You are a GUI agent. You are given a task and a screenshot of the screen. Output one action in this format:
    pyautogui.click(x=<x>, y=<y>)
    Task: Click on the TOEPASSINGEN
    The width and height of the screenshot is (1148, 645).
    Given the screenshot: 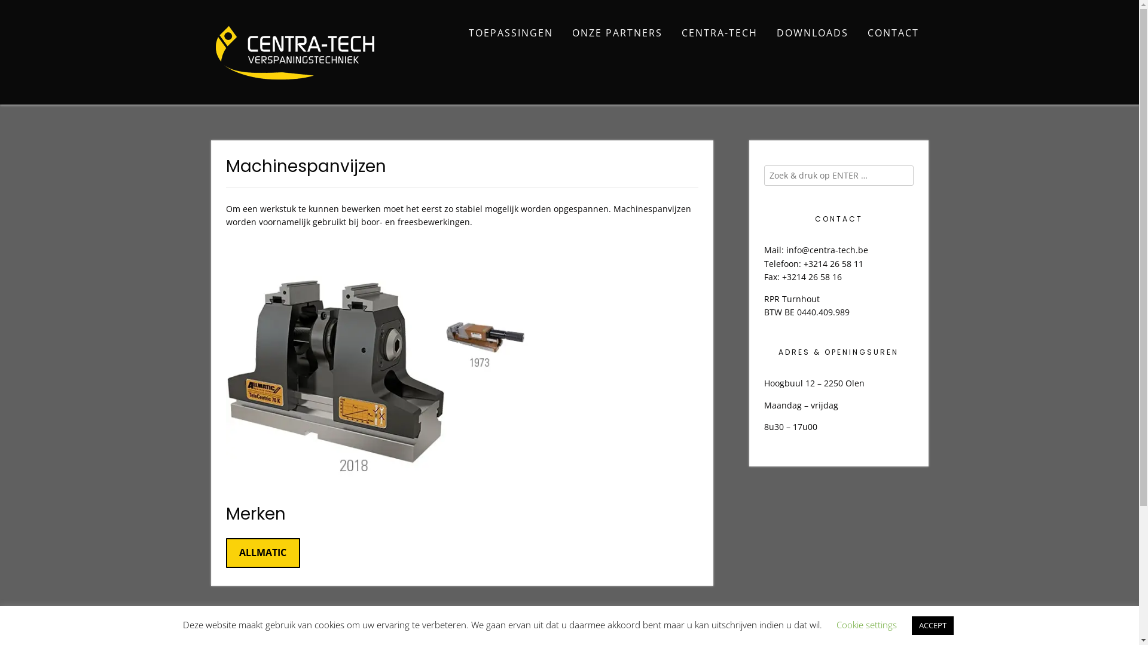 What is the action you would take?
    pyautogui.click(x=511, y=34)
    